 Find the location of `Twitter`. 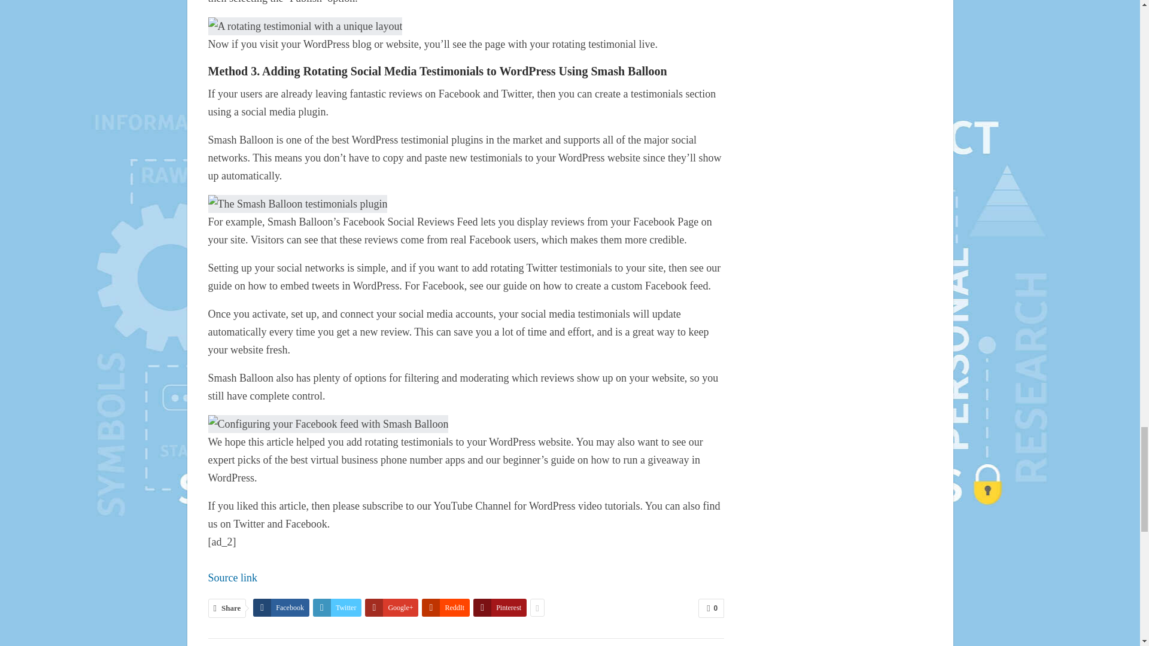

Twitter is located at coordinates (337, 608).